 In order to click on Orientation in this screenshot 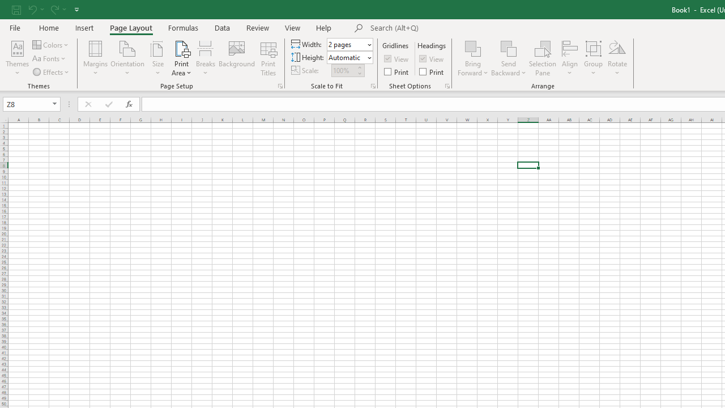, I will do `click(128, 58)`.